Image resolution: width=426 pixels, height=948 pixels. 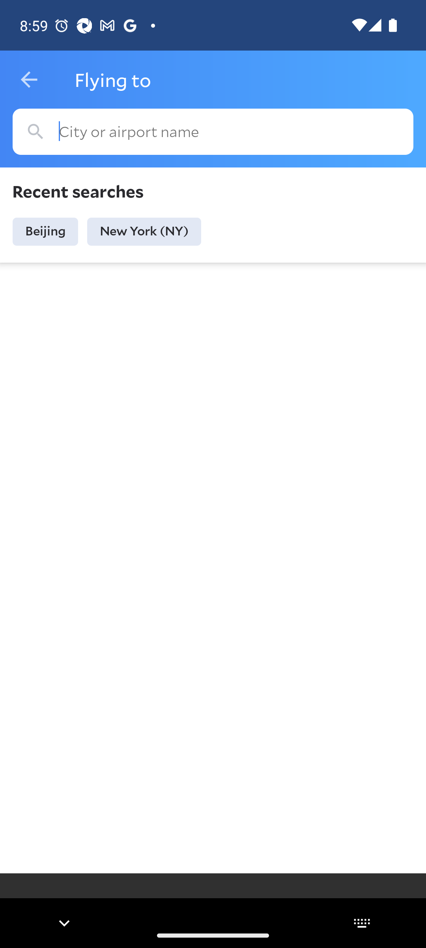 What do you see at coordinates (29, 80) in the screenshot?
I see `Navigate up` at bounding box center [29, 80].